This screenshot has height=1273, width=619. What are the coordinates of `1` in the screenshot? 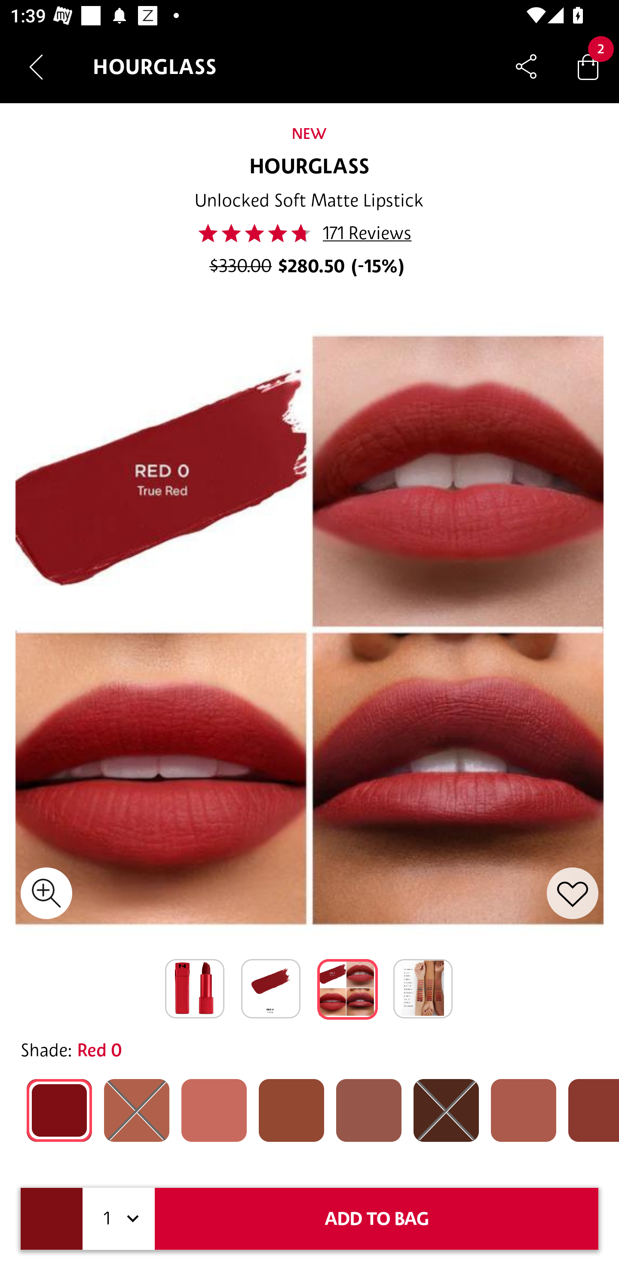 It's located at (119, 1219).